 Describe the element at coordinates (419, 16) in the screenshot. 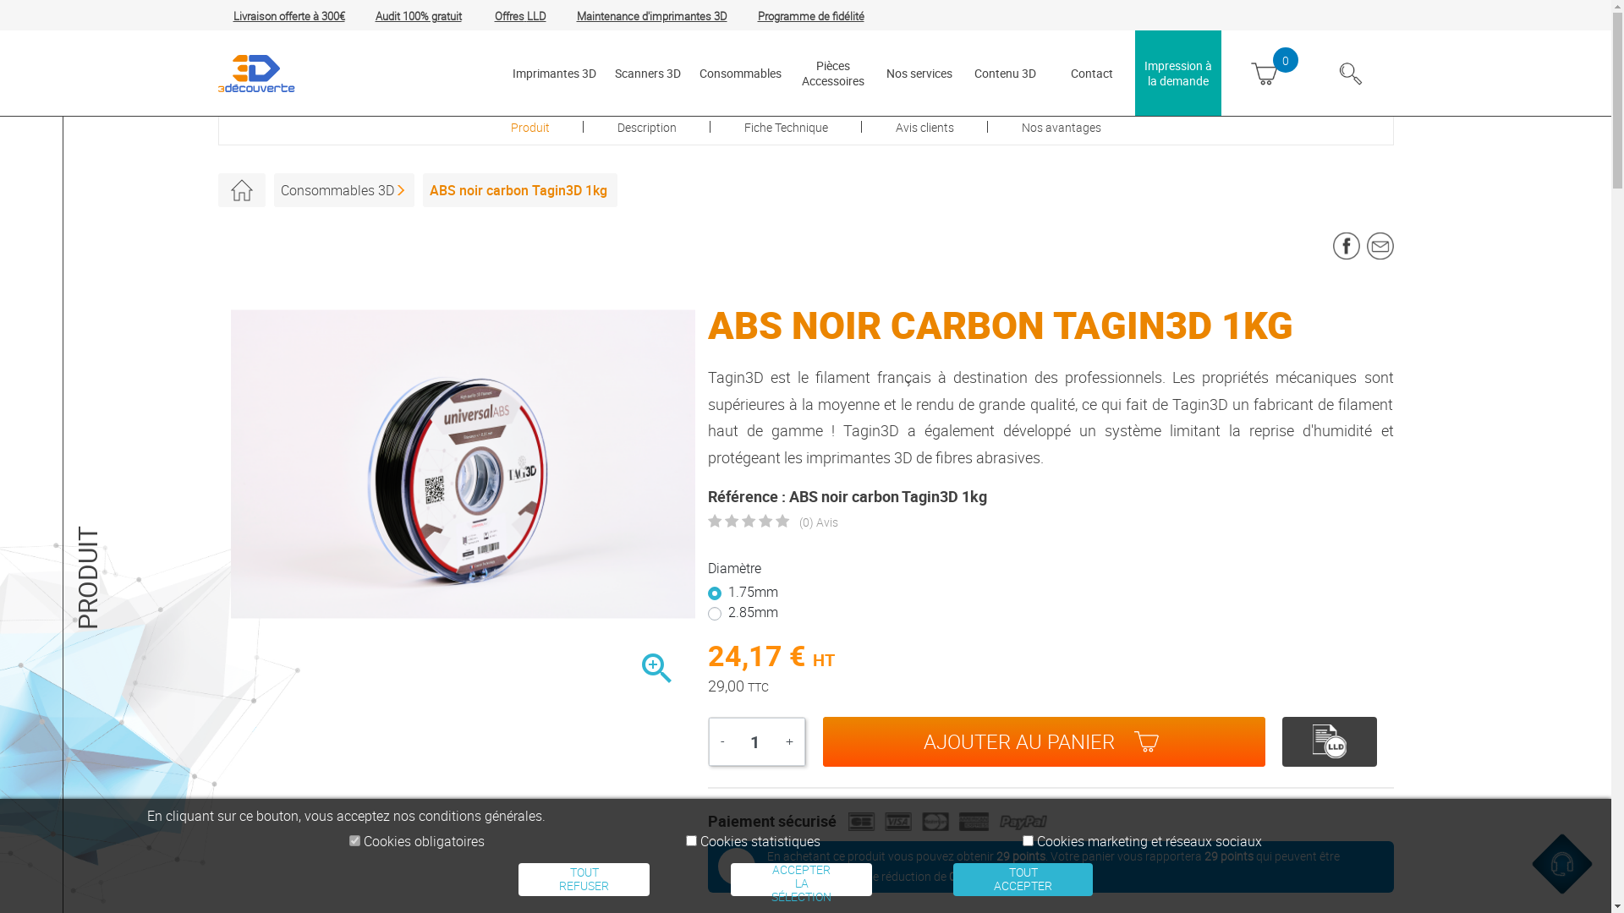

I see `Audit 100% gratuit` at that location.